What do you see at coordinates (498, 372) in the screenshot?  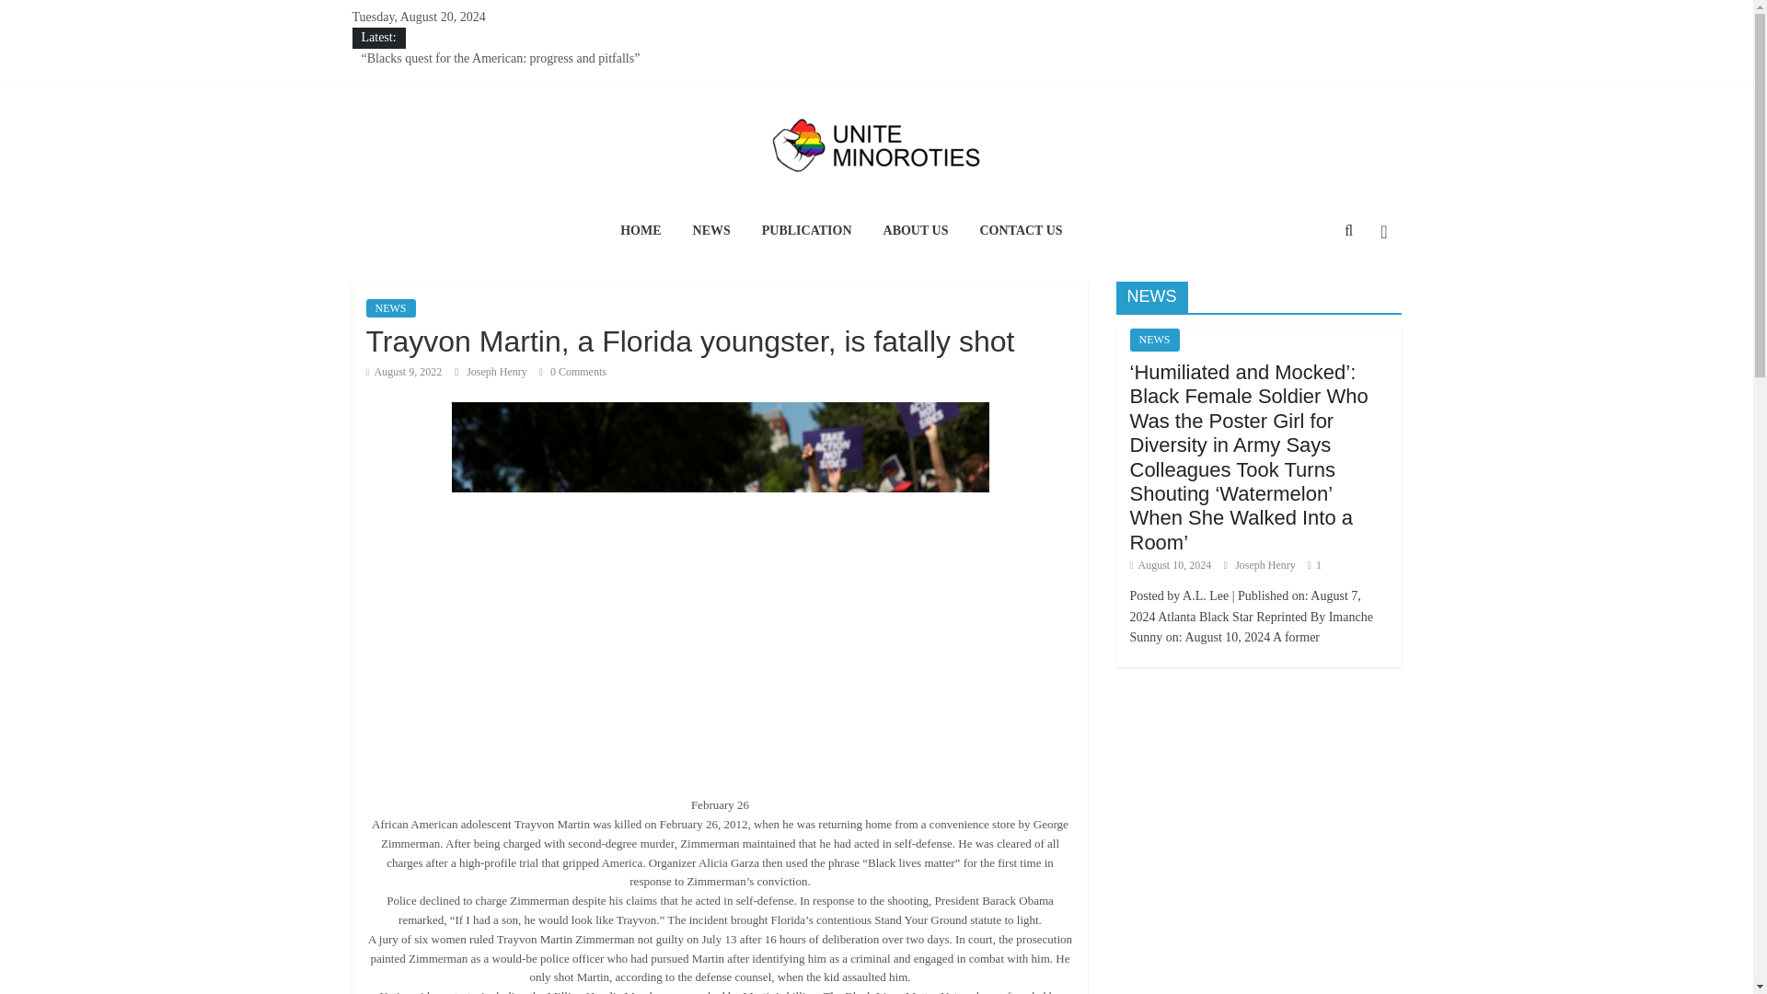 I see `Joseph Henry` at bounding box center [498, 372].